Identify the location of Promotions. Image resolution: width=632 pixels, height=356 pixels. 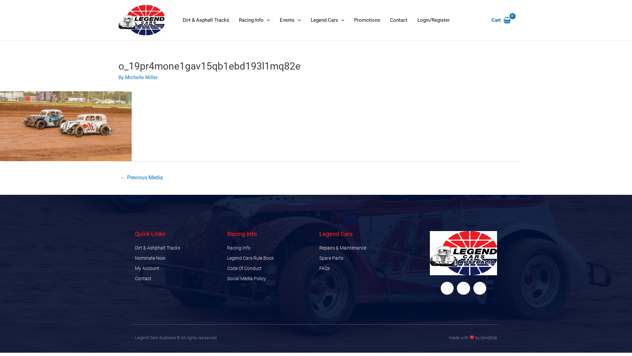
(367, 20).